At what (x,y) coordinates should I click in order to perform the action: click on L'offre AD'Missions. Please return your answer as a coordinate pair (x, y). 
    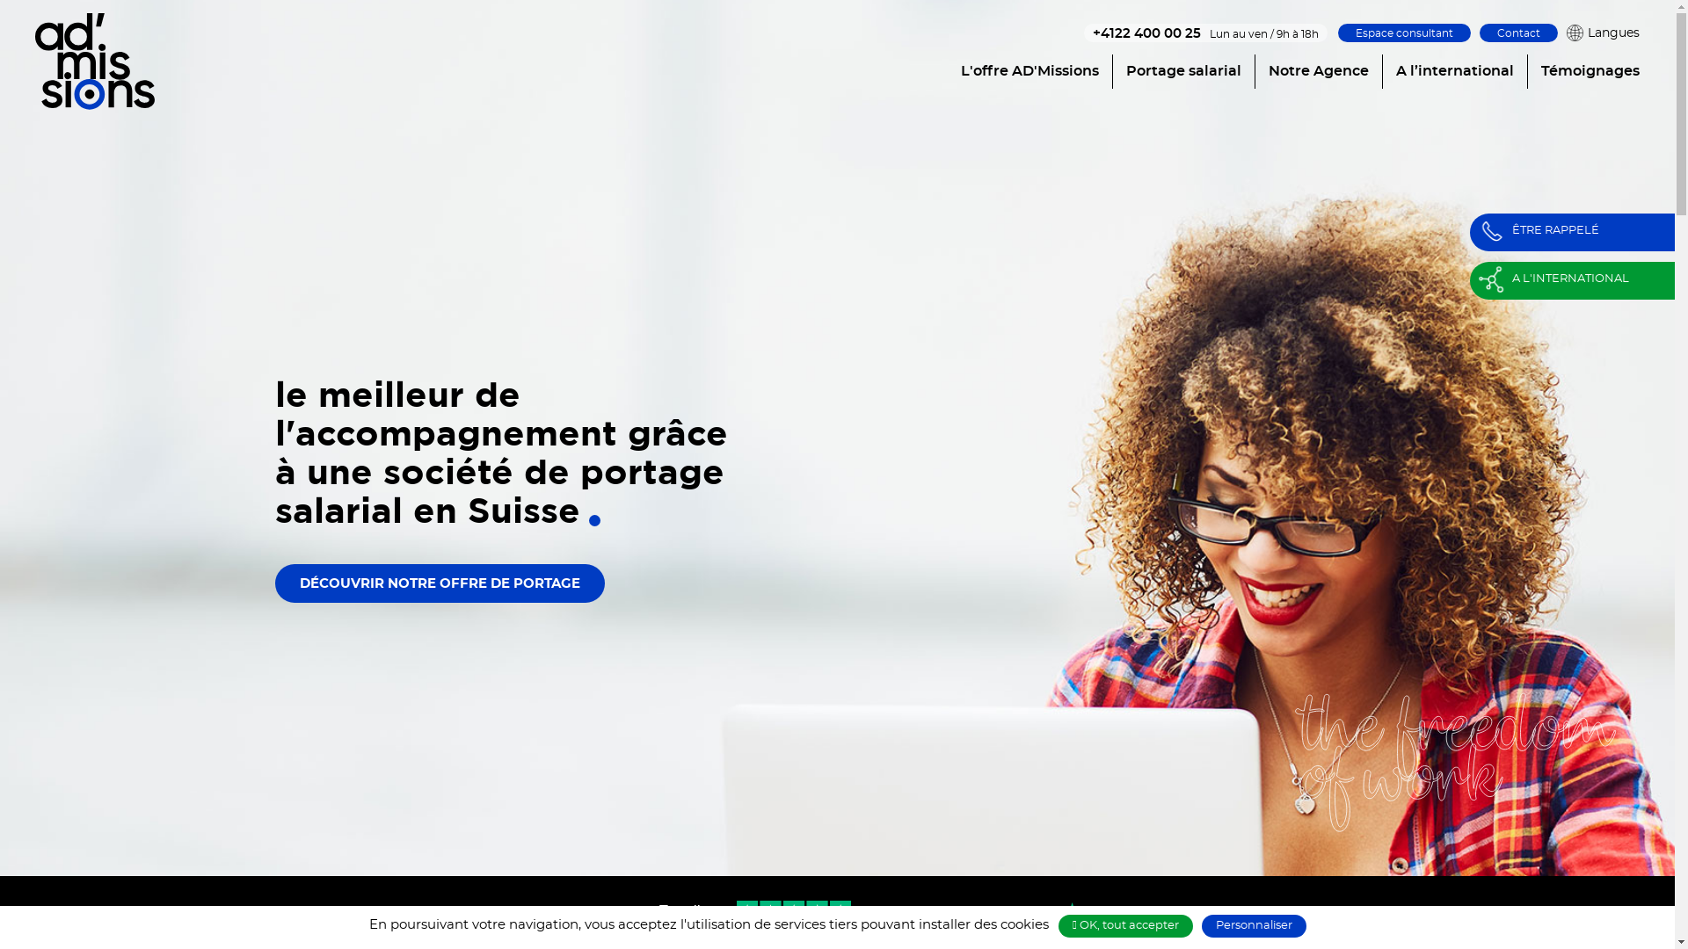
    Looking at the image, I should click on (1030, 72).